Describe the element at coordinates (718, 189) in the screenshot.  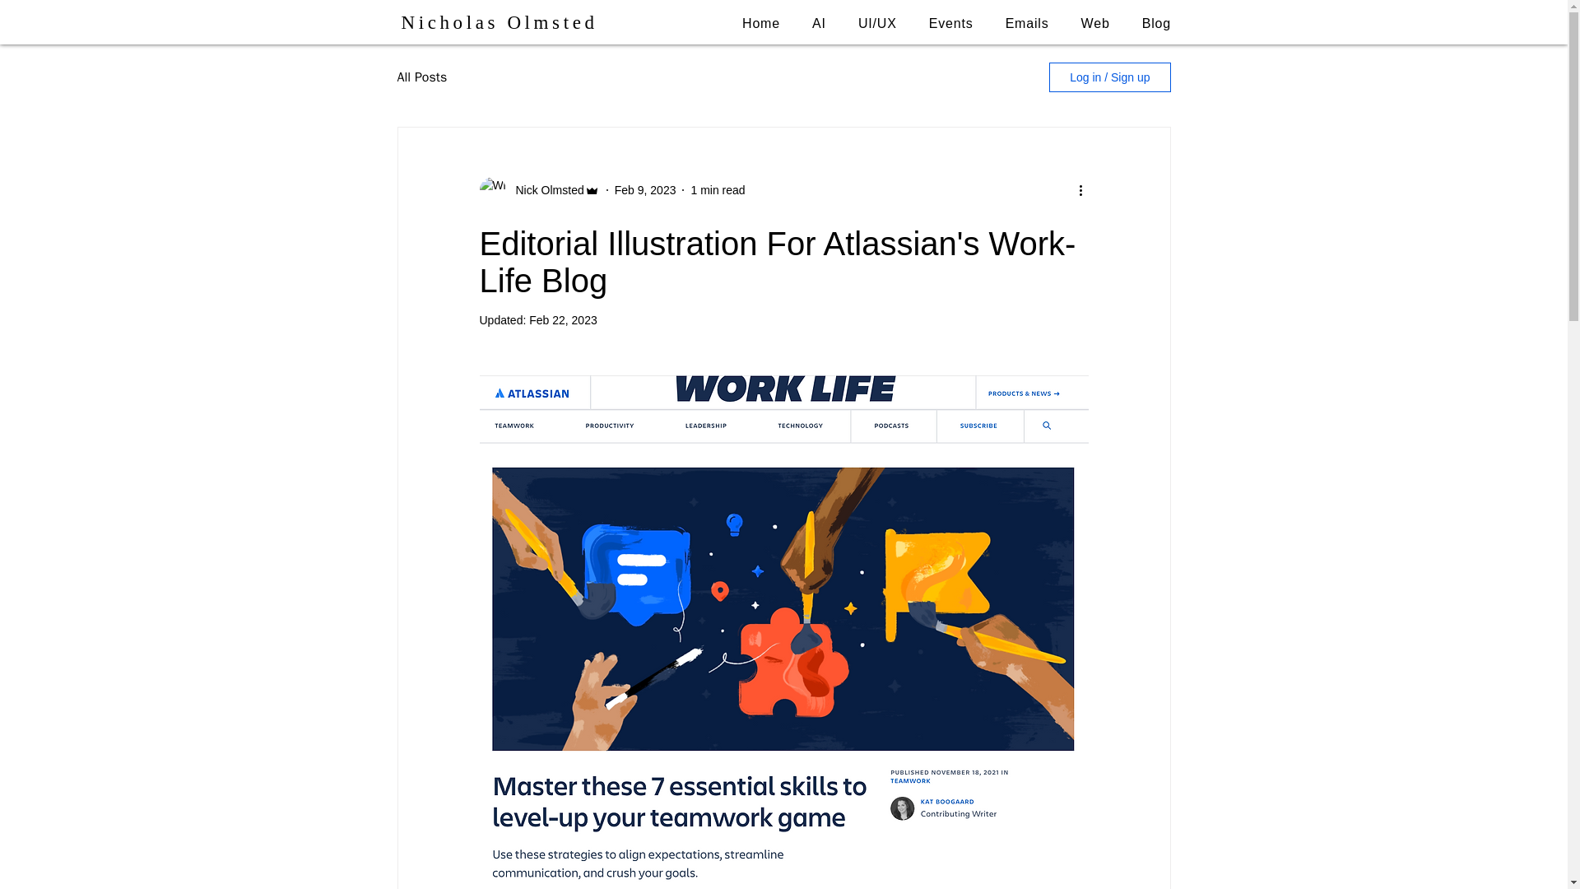
I see `1 min read` at that location.